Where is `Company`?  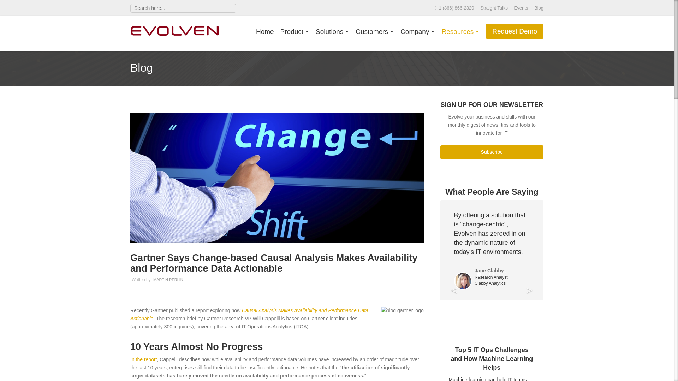
Company is located at coordinates (421, 31).